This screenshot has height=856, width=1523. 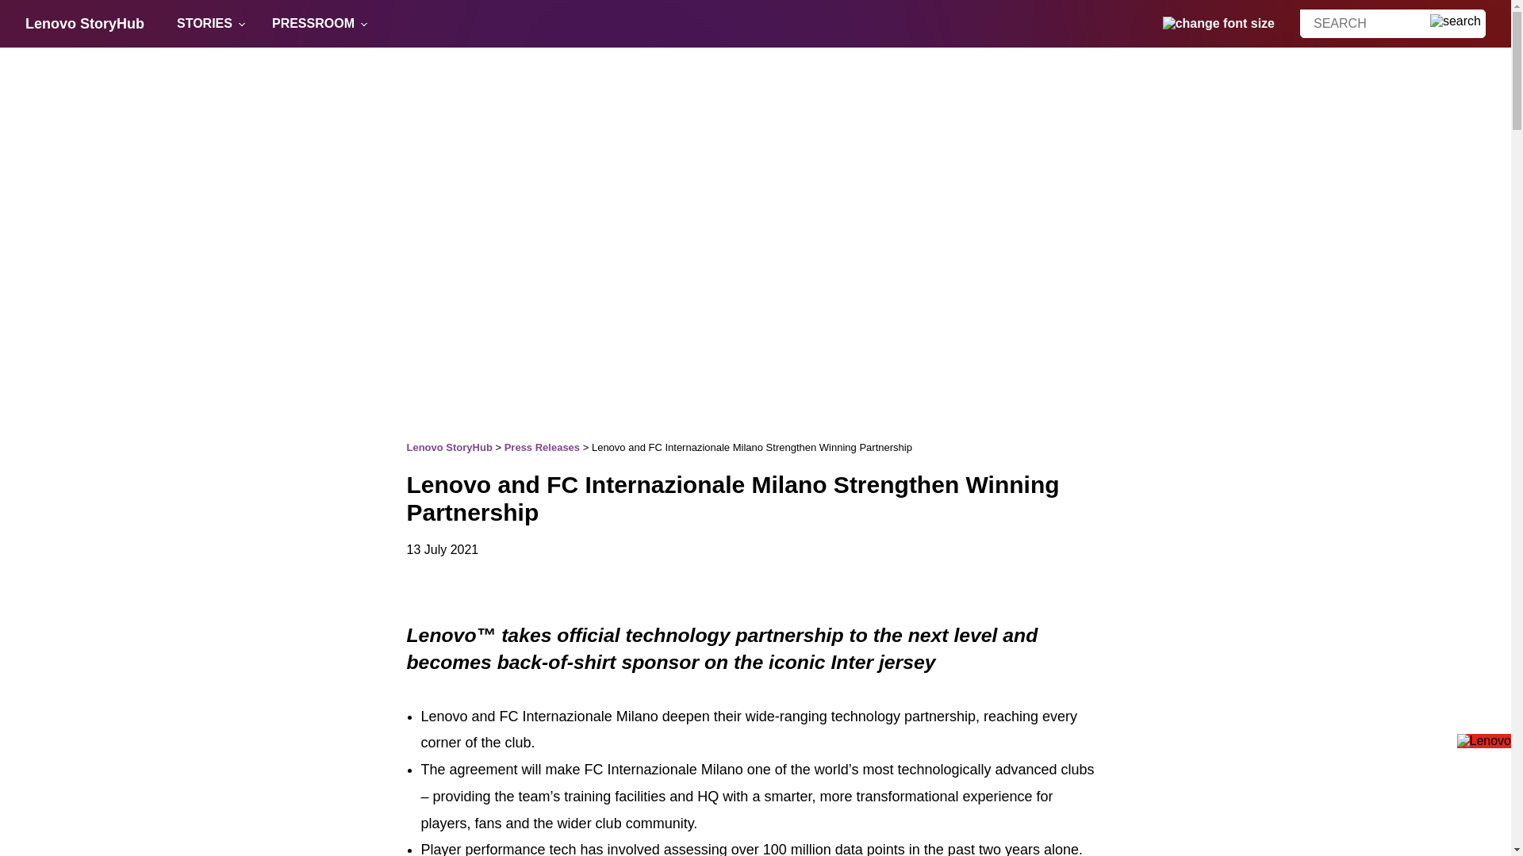 I want to click on PRESSROOM, so click(x=313, y=24).